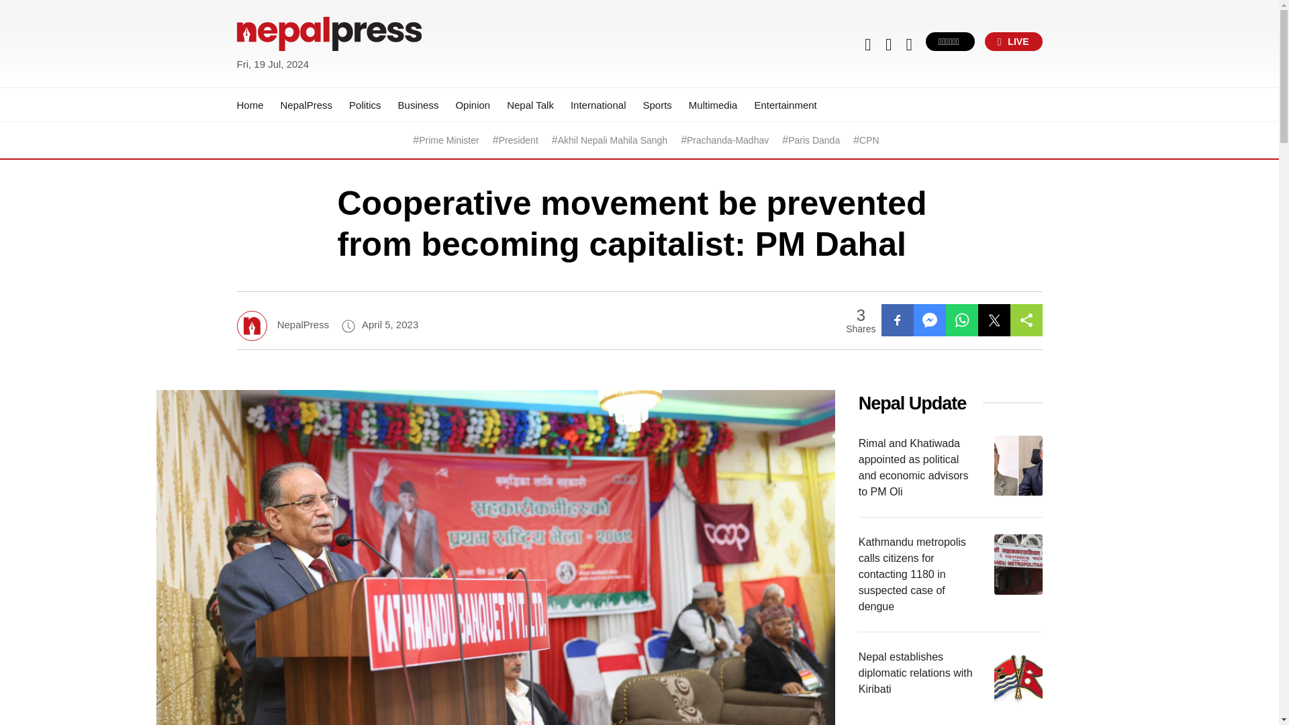  What do you see at coordinates (599, 105) in the screenshot?
I see `International` at bounding box center [599, 105].